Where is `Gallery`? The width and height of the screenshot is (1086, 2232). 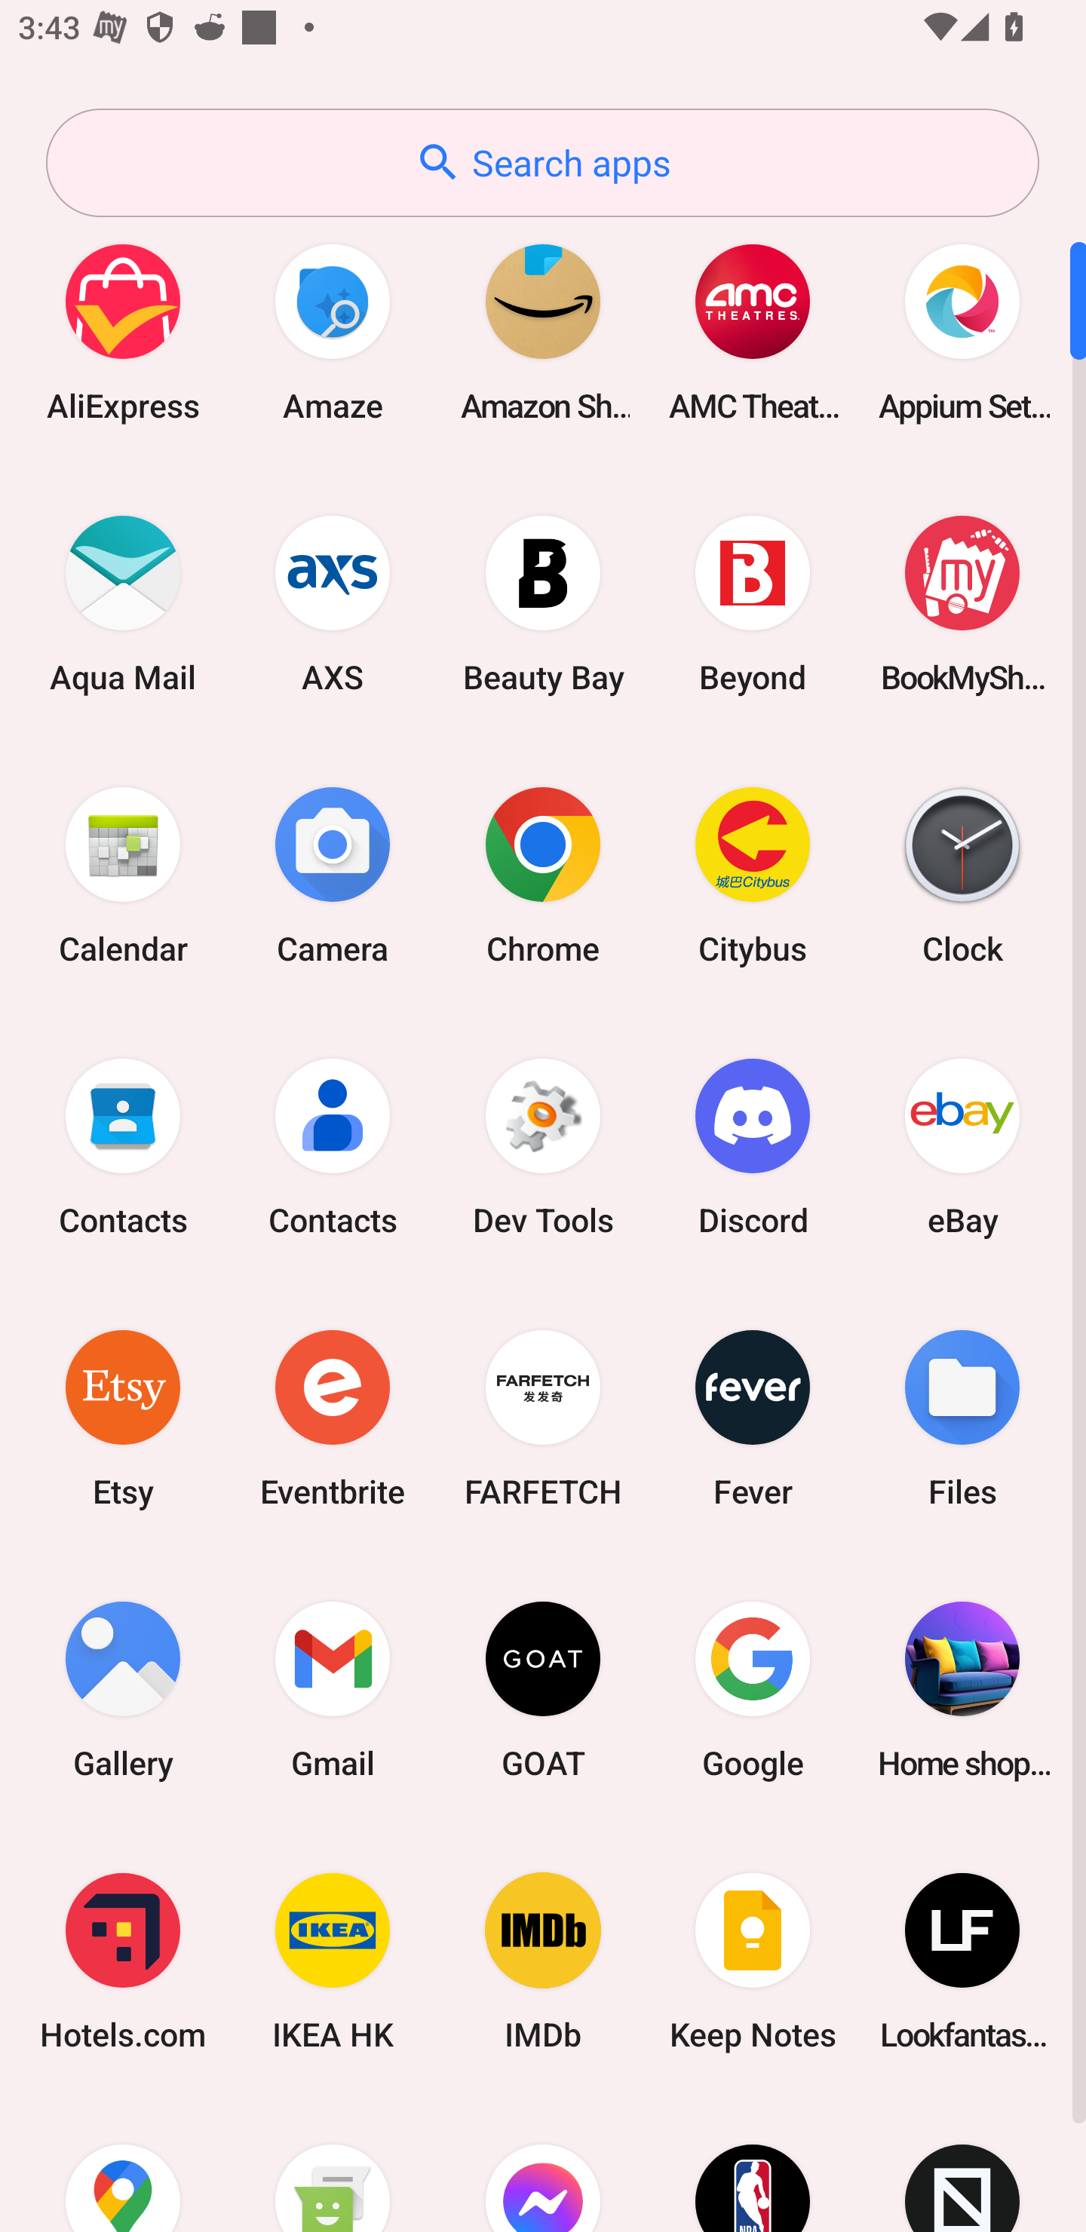
Gallery is located at coordinates (123, 1689).